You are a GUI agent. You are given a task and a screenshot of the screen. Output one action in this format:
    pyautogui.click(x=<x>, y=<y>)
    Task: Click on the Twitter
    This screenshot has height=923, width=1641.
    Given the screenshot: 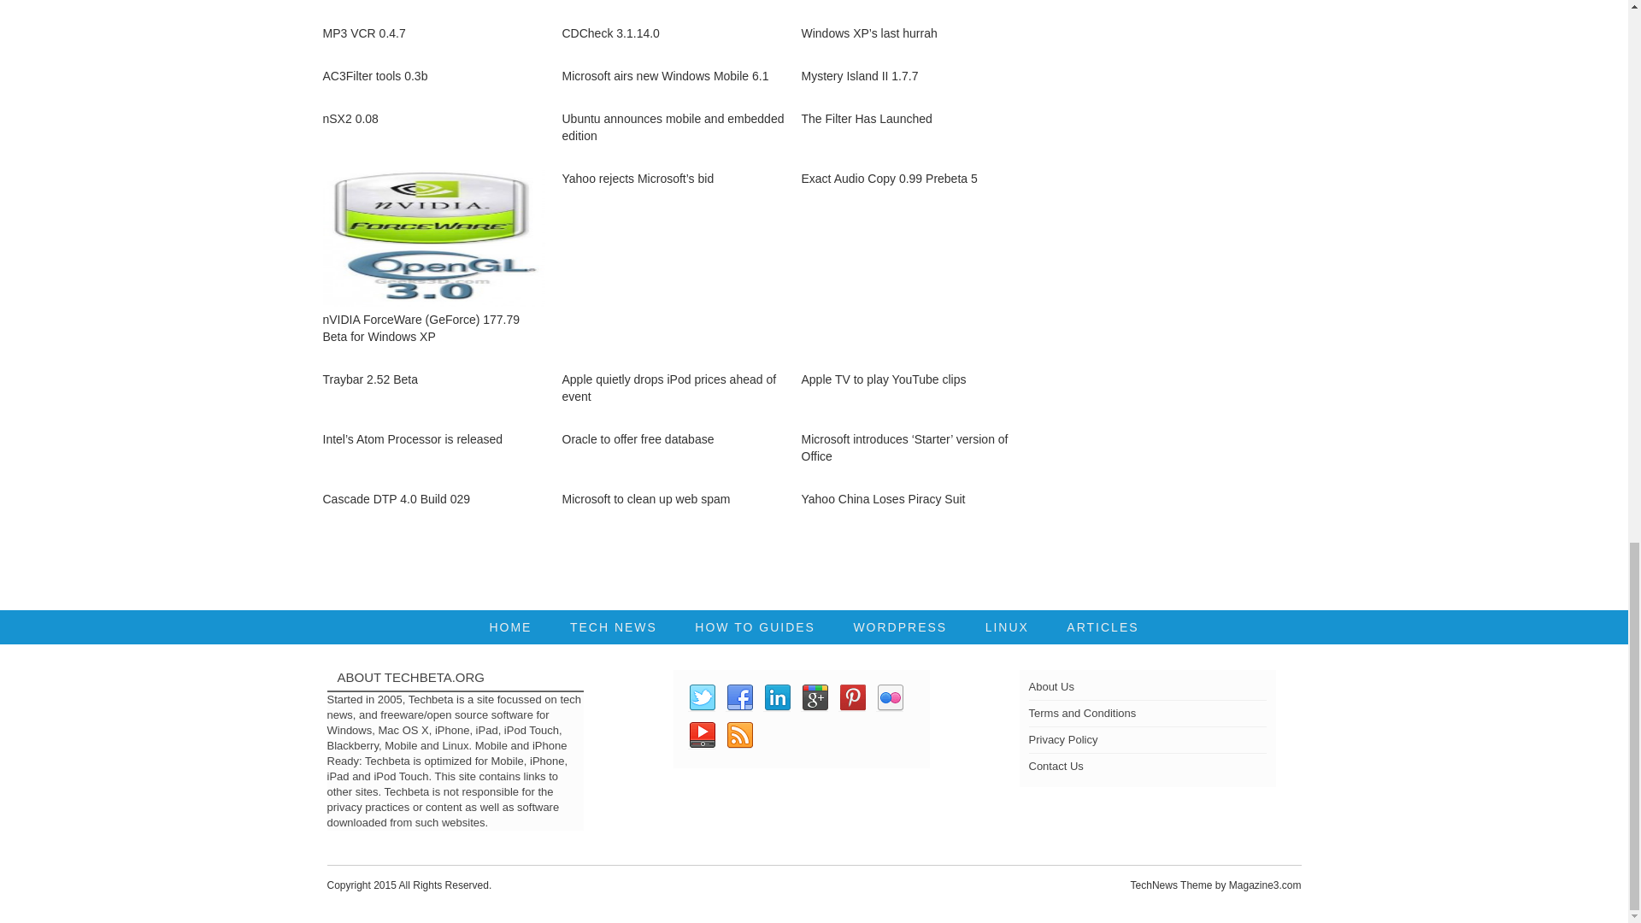 What is the action you would take?
    pyautogui.click(x=701, y=697)
    